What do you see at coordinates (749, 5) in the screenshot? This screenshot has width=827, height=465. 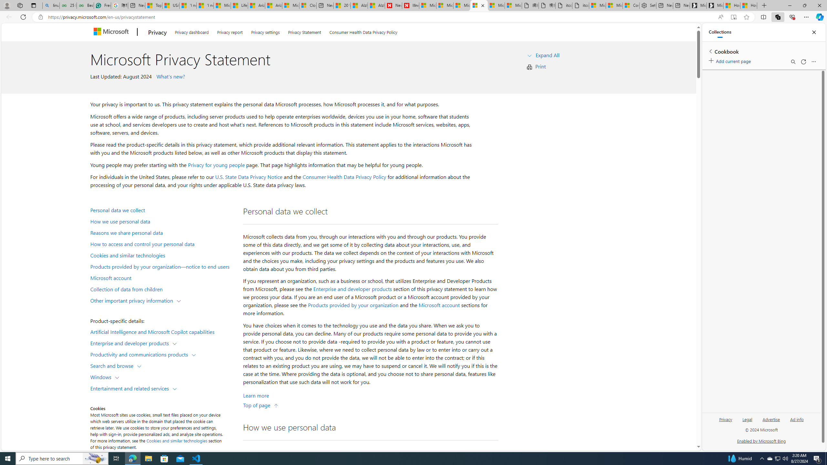 I see `How to Use a TV as a Computer Monitor` at bounding box center [749, 5].